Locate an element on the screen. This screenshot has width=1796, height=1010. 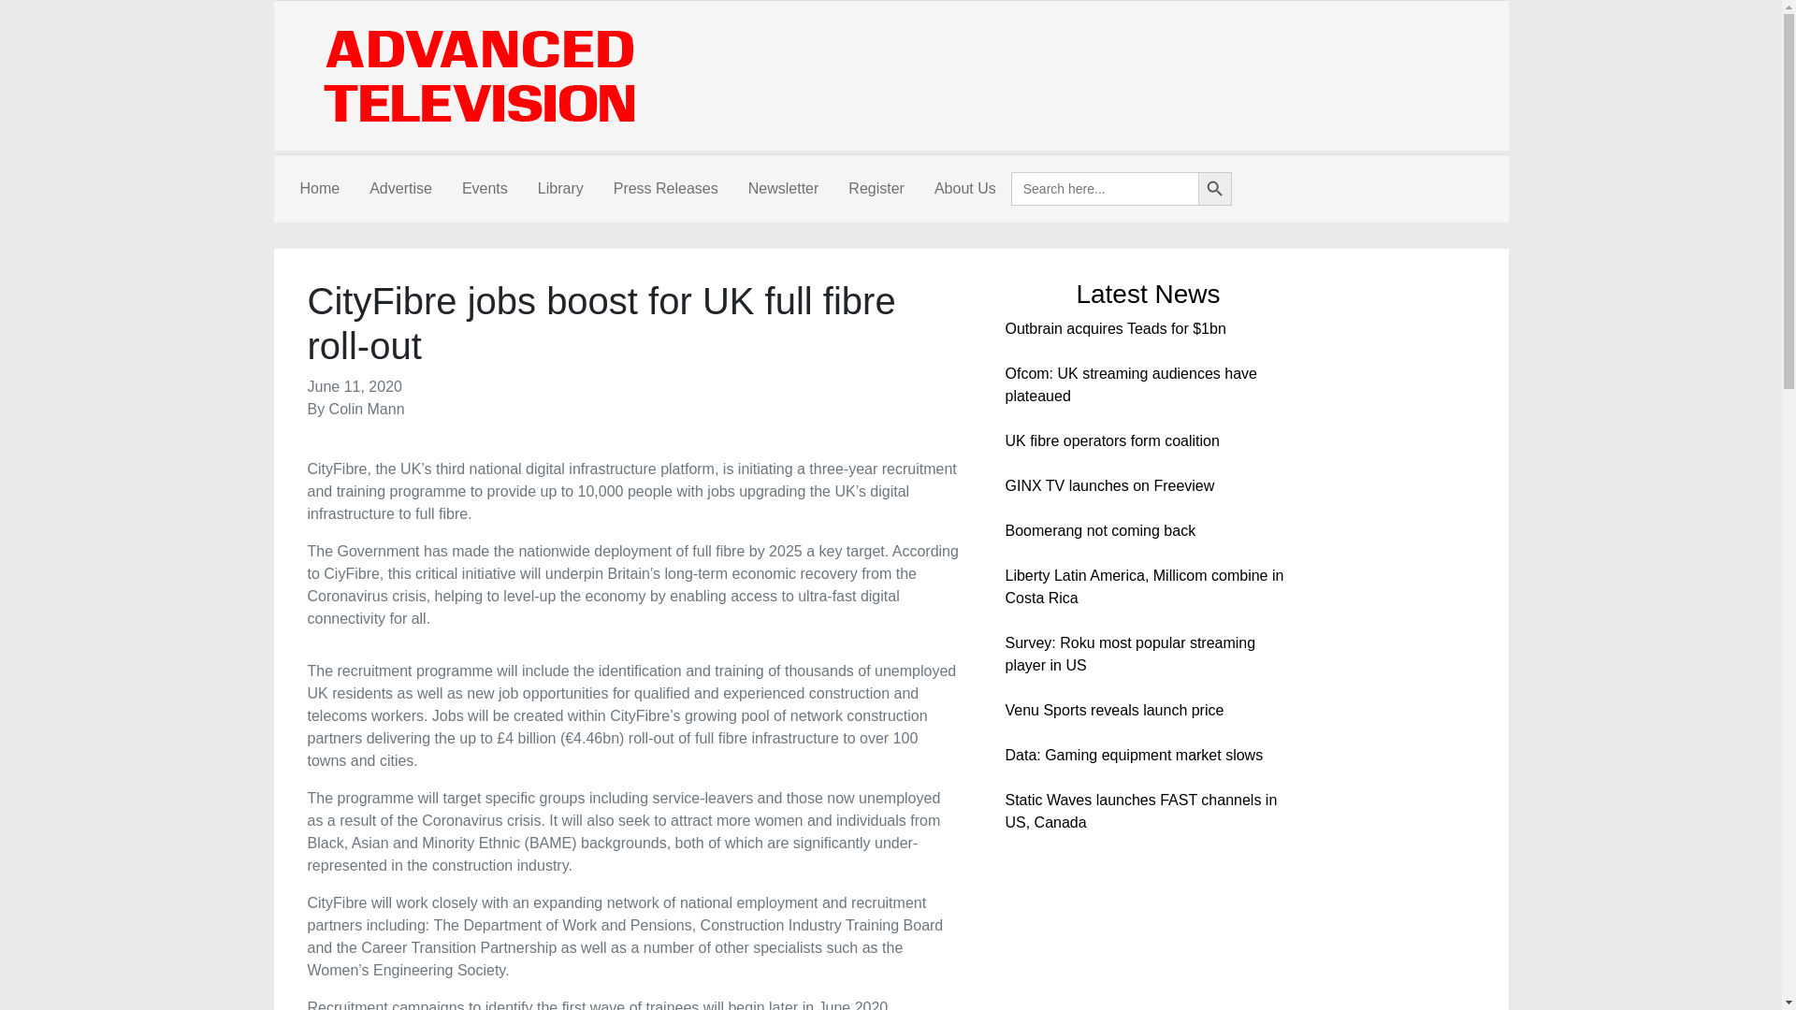
Advertise is located at coordinates (400, 189).